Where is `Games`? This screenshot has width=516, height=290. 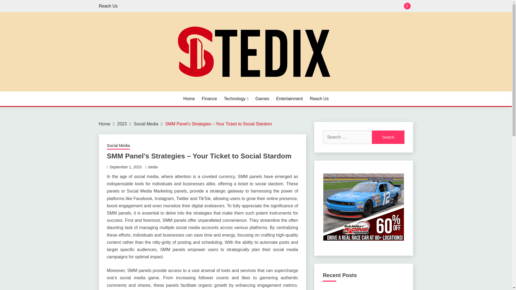
Games is located at coordinates (262, 99).